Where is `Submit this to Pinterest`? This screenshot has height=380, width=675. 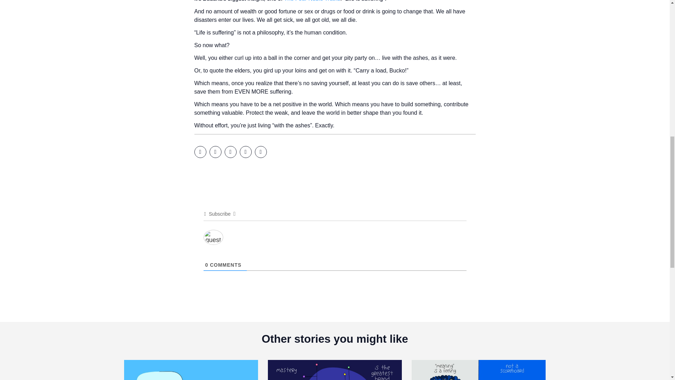 Submit this to Pinterest is located at coordinates (245, 152).